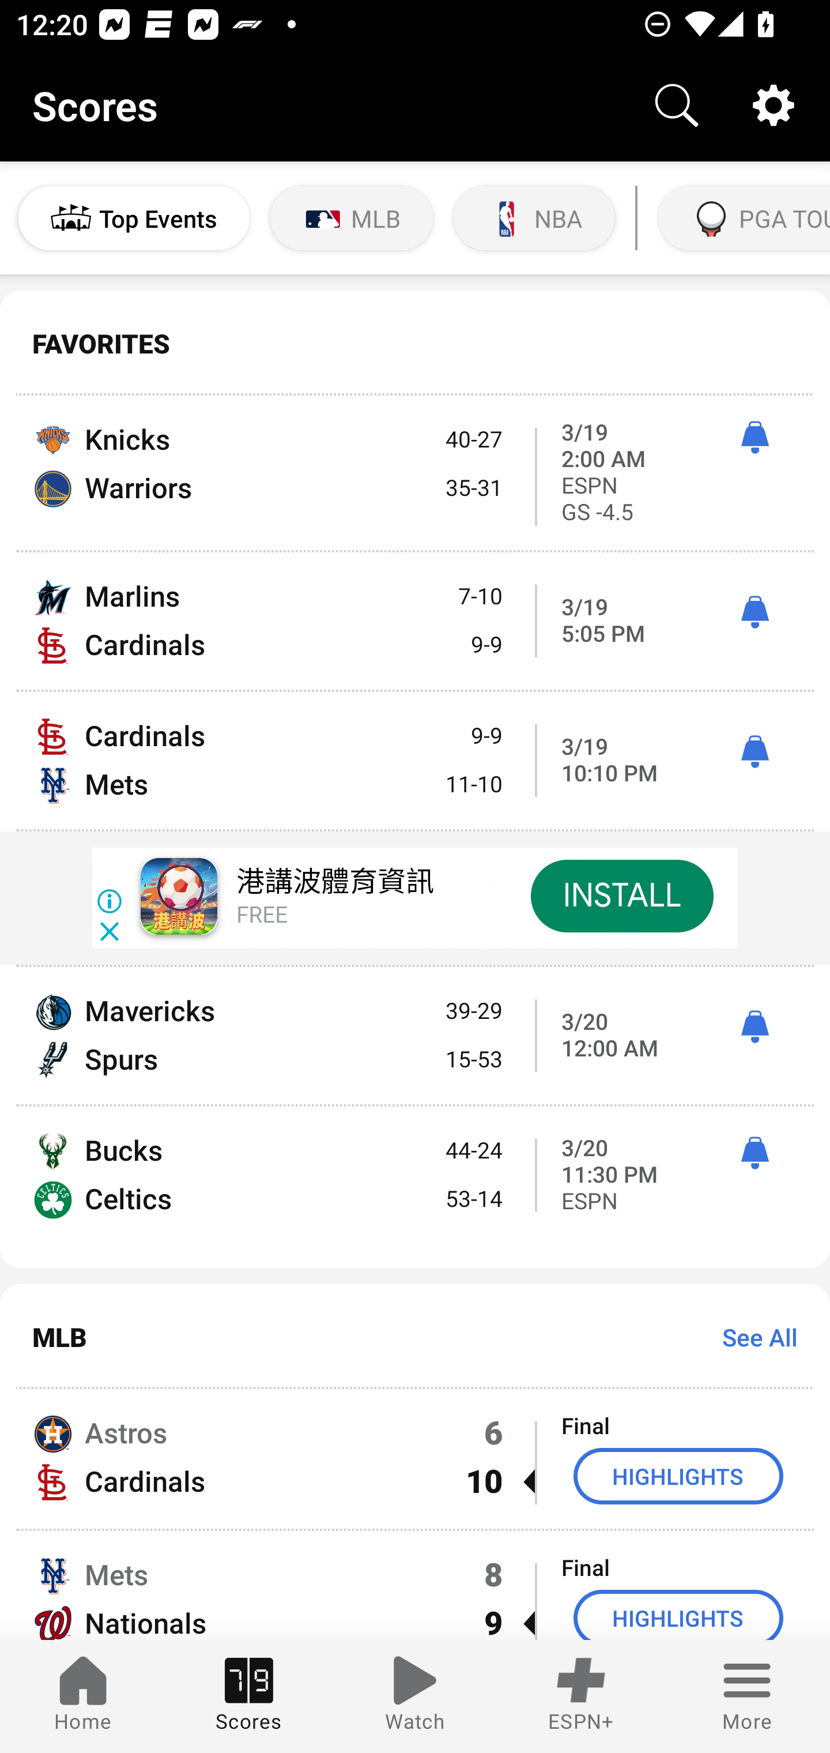 This screenshot has width=830, height=1753. Describe the element at coordinates (678, 1476) in the screenshot. I see `HIGHLIGHTS` at that location.